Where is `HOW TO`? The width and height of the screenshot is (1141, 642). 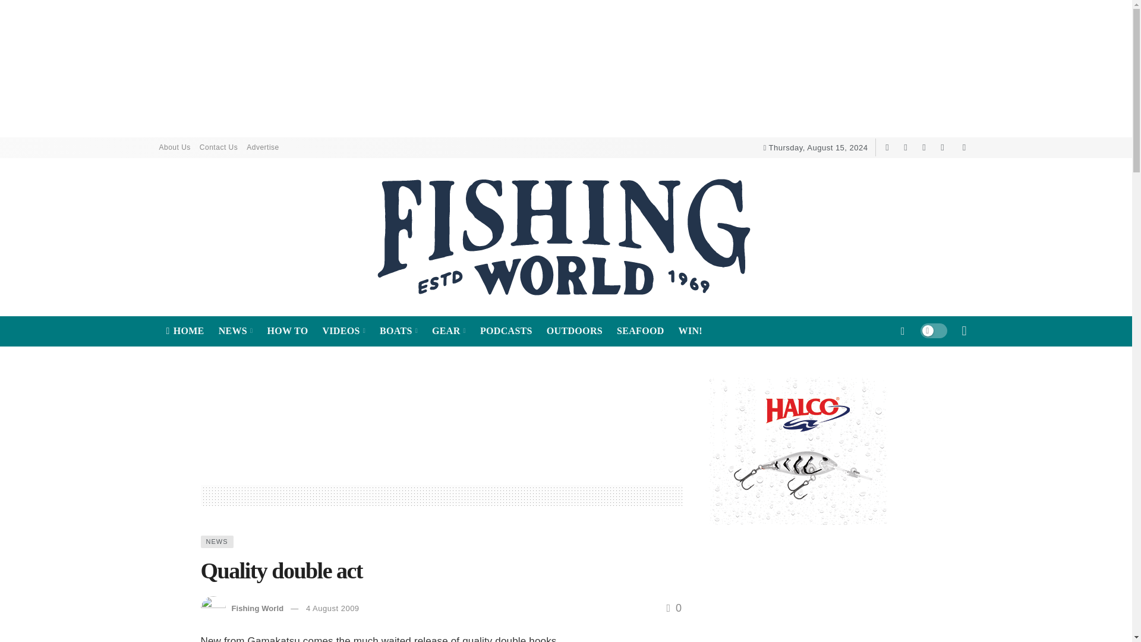
HOW TO is located at coordinates (287, 331).